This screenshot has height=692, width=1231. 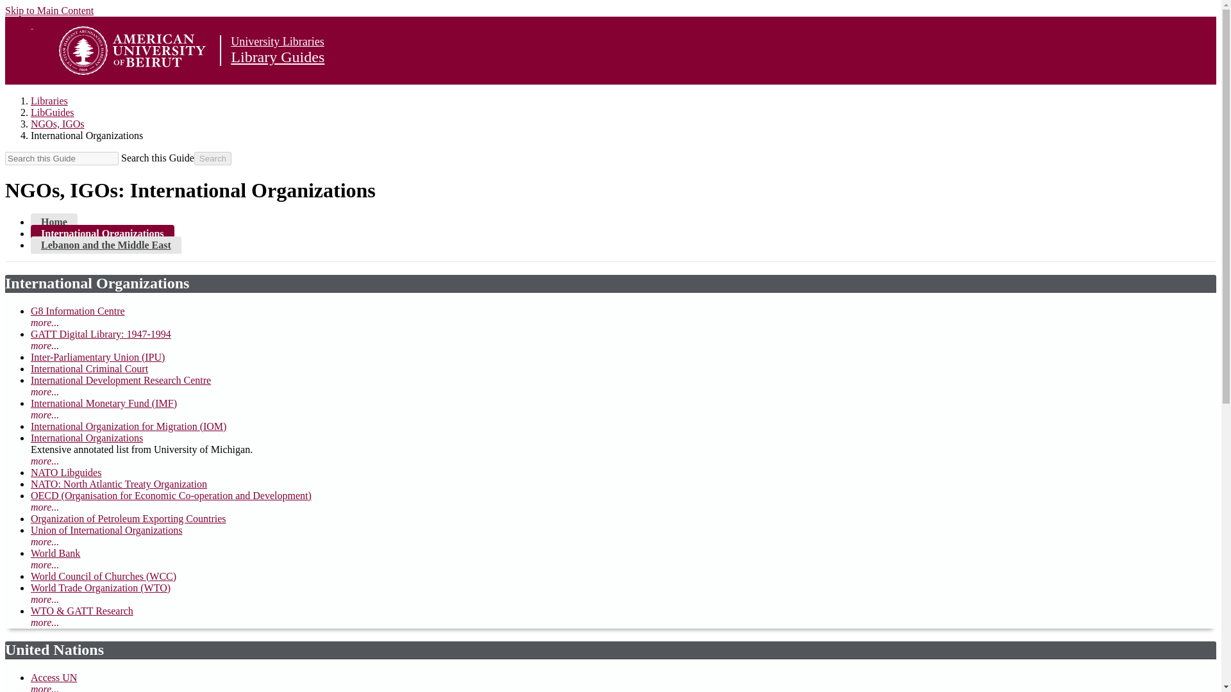 I want to click on NATO: North Atlantic Treaty Organization, so click(x=119, y=484).